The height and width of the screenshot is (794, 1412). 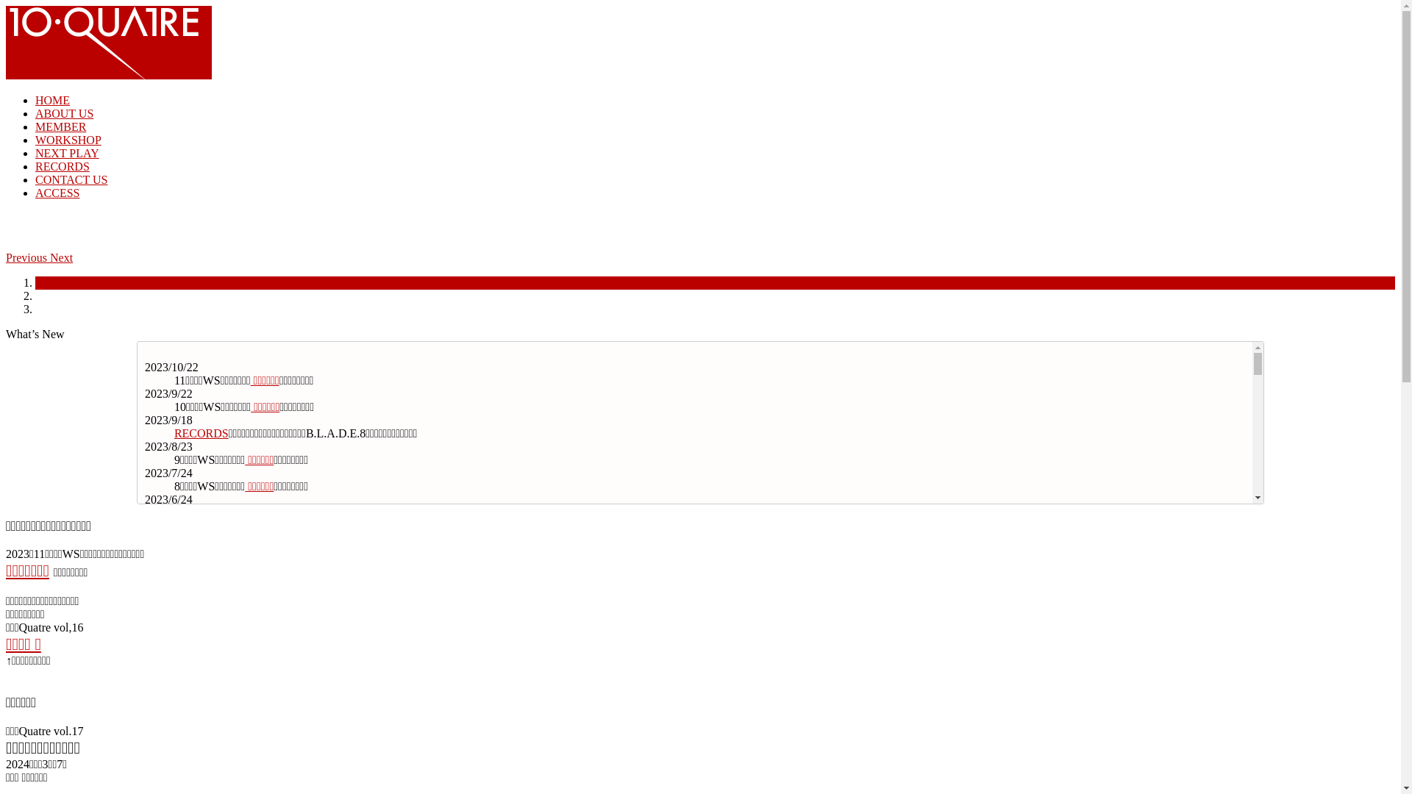 What do you see at coordinates (247, 751) in the screenshot?
I see `NEXT PLAY` at bounding box center [247, 751].